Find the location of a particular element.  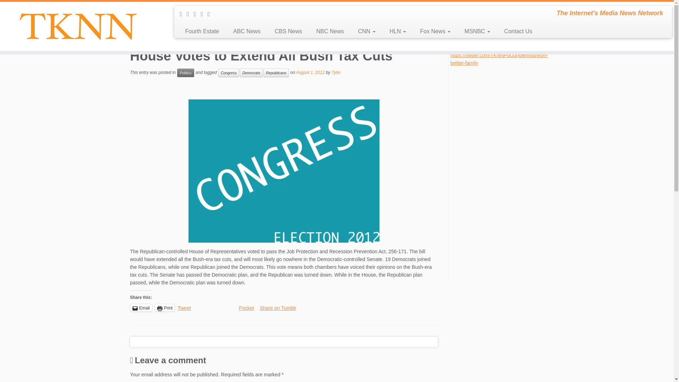

Contact Us is located at coordinates (515, 31).